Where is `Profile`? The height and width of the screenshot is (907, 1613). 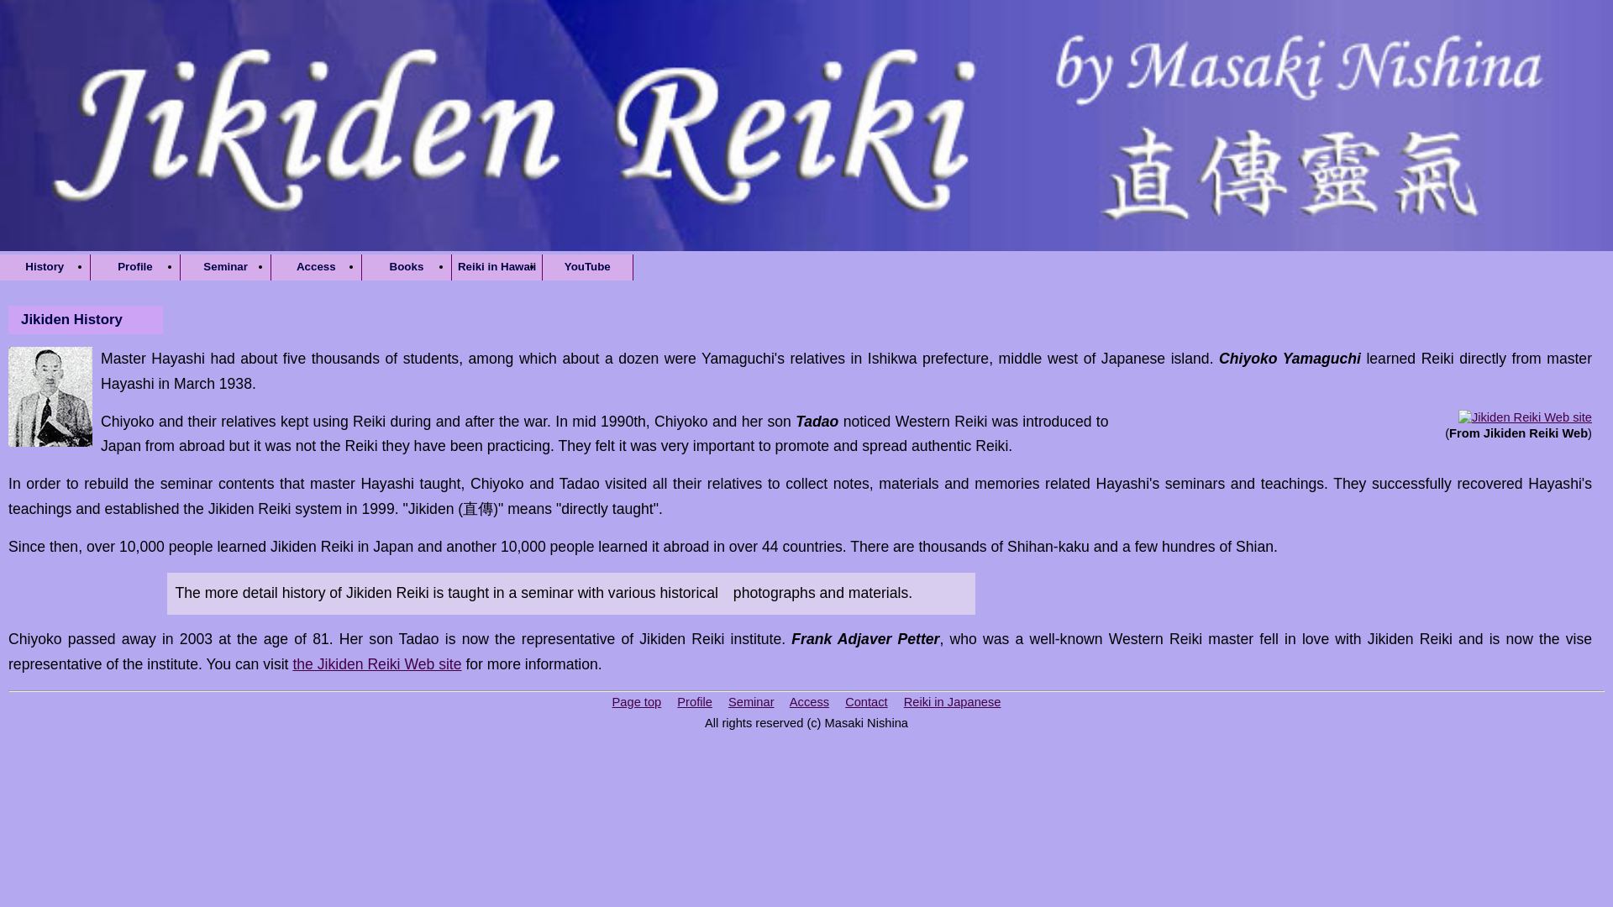
Profile is located at coordinates (135, 267).